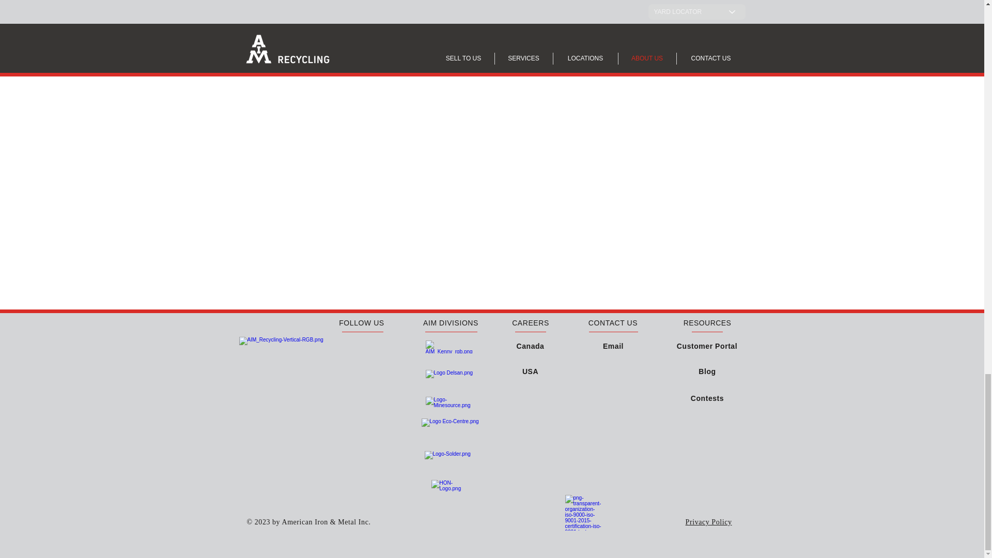  I want to click on Canada, so click(531, 345).